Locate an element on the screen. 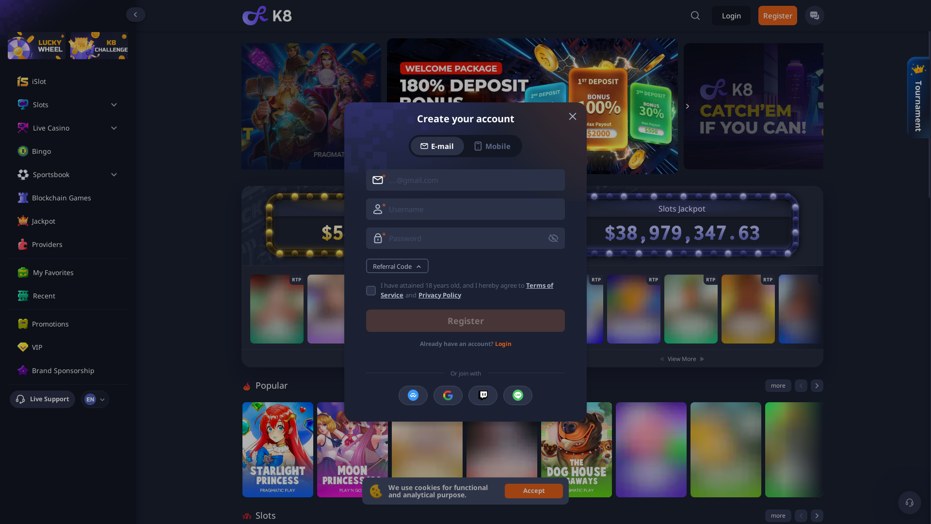 The image size is (931, 524). Moon Princess 100 is located at coordinates (353, 453).